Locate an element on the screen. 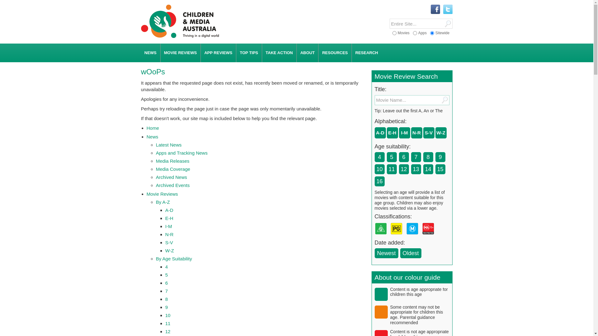 Image resolution: width=598 pixels, height=336 pixels. 11 is located at coordinates (168, 324).